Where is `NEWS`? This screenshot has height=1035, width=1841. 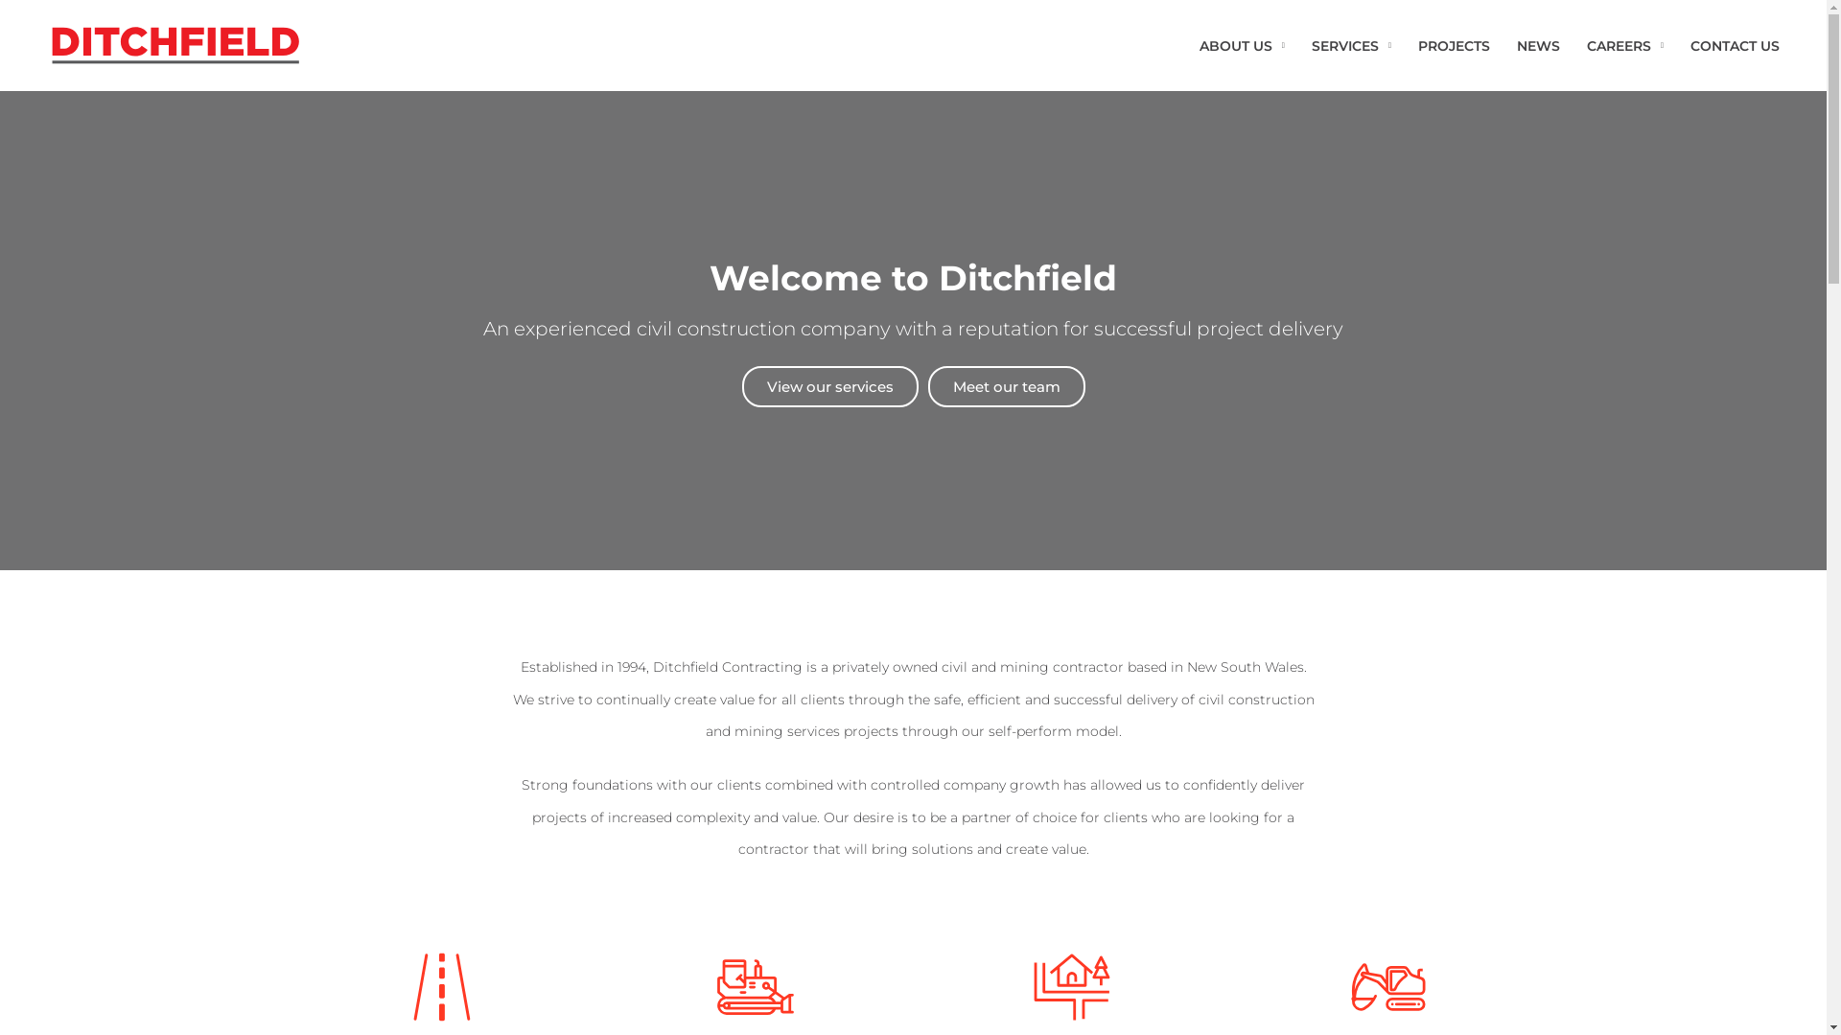
NEWS is located at coordinates (1538, 46).